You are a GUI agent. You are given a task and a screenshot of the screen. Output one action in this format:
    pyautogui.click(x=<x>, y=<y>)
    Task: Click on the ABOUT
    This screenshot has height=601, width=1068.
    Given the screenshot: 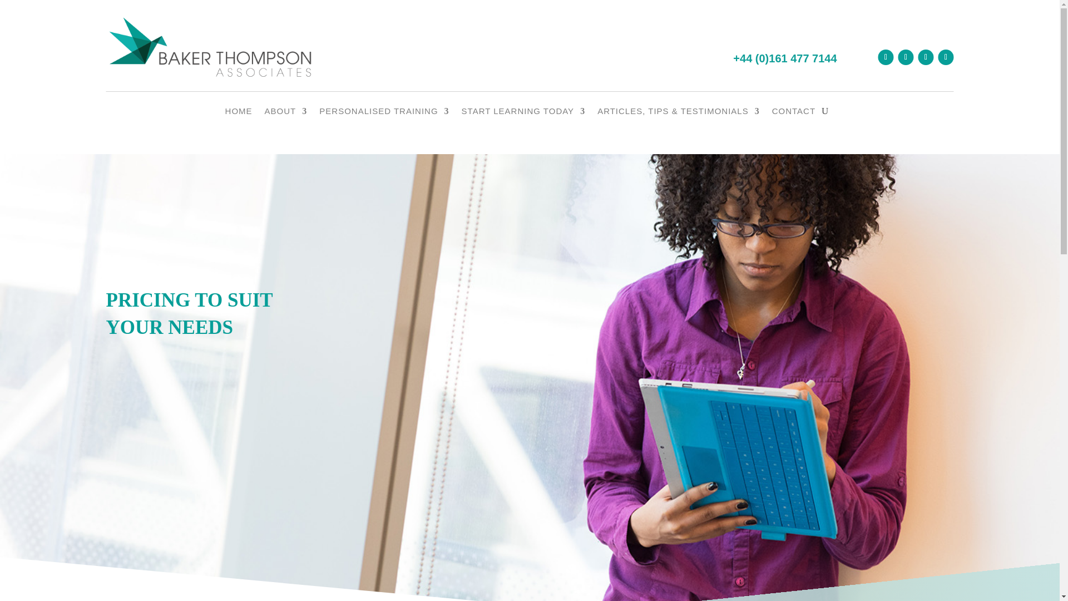 What is the action you would take?
    pyautogui.click(x=286, y=114)
    